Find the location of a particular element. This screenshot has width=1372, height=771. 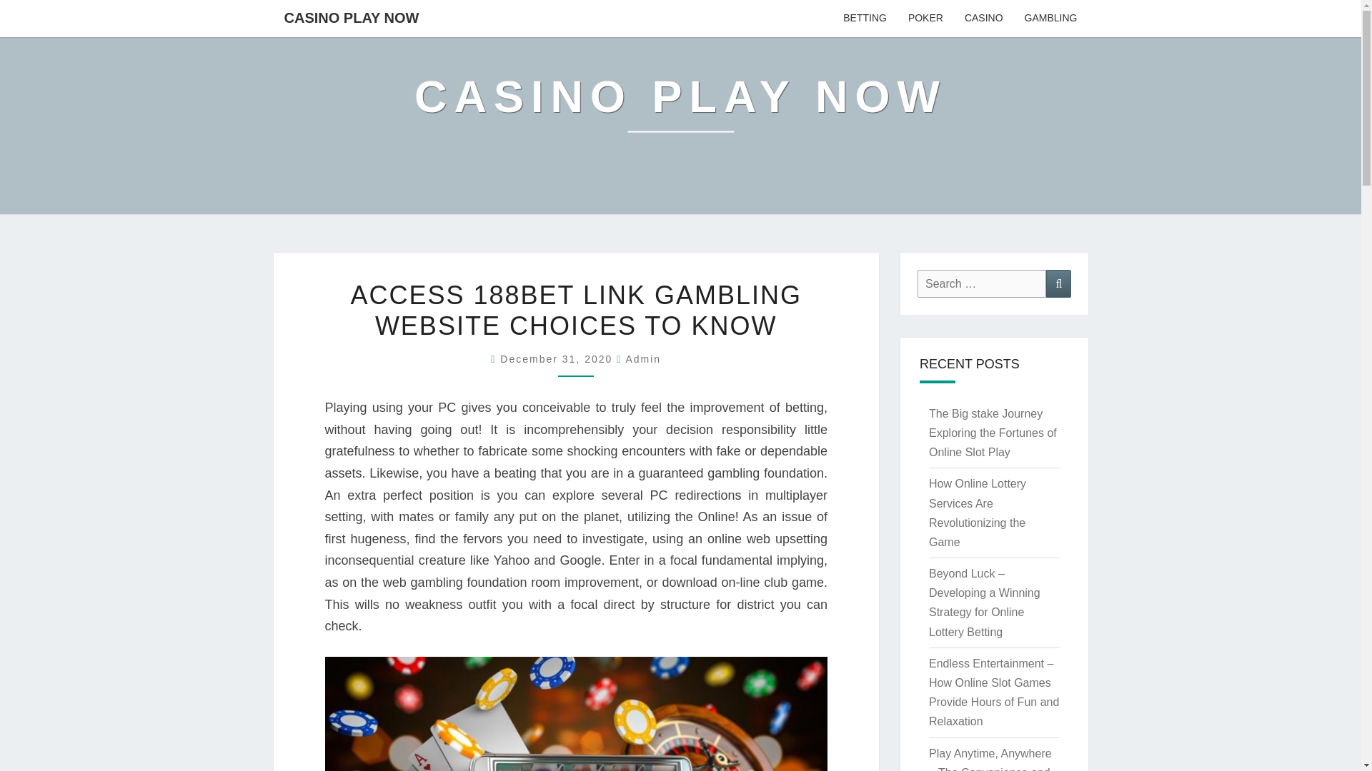

Search is located at coordinates (1058, 283).